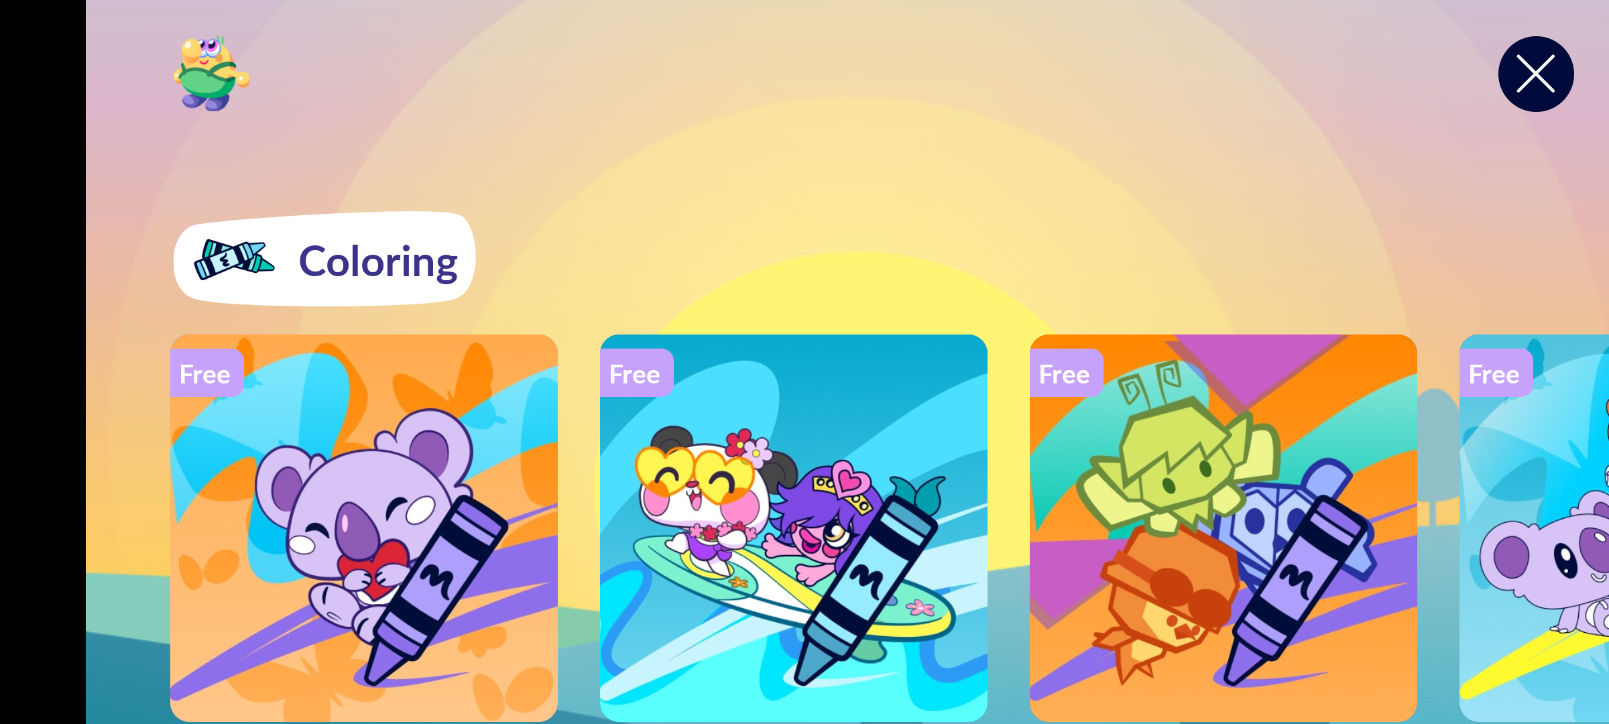 Image resolution: width=1609 pixels, height=724 pixels. I want to click on Profile icon, so click(212, 74).